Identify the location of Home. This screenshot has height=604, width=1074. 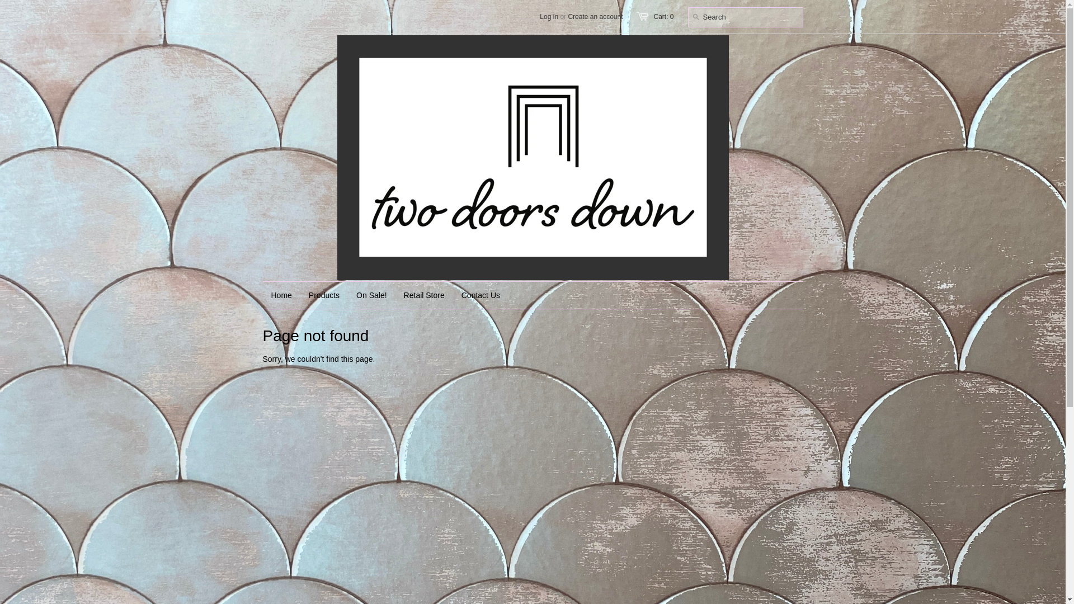
(282, 295).